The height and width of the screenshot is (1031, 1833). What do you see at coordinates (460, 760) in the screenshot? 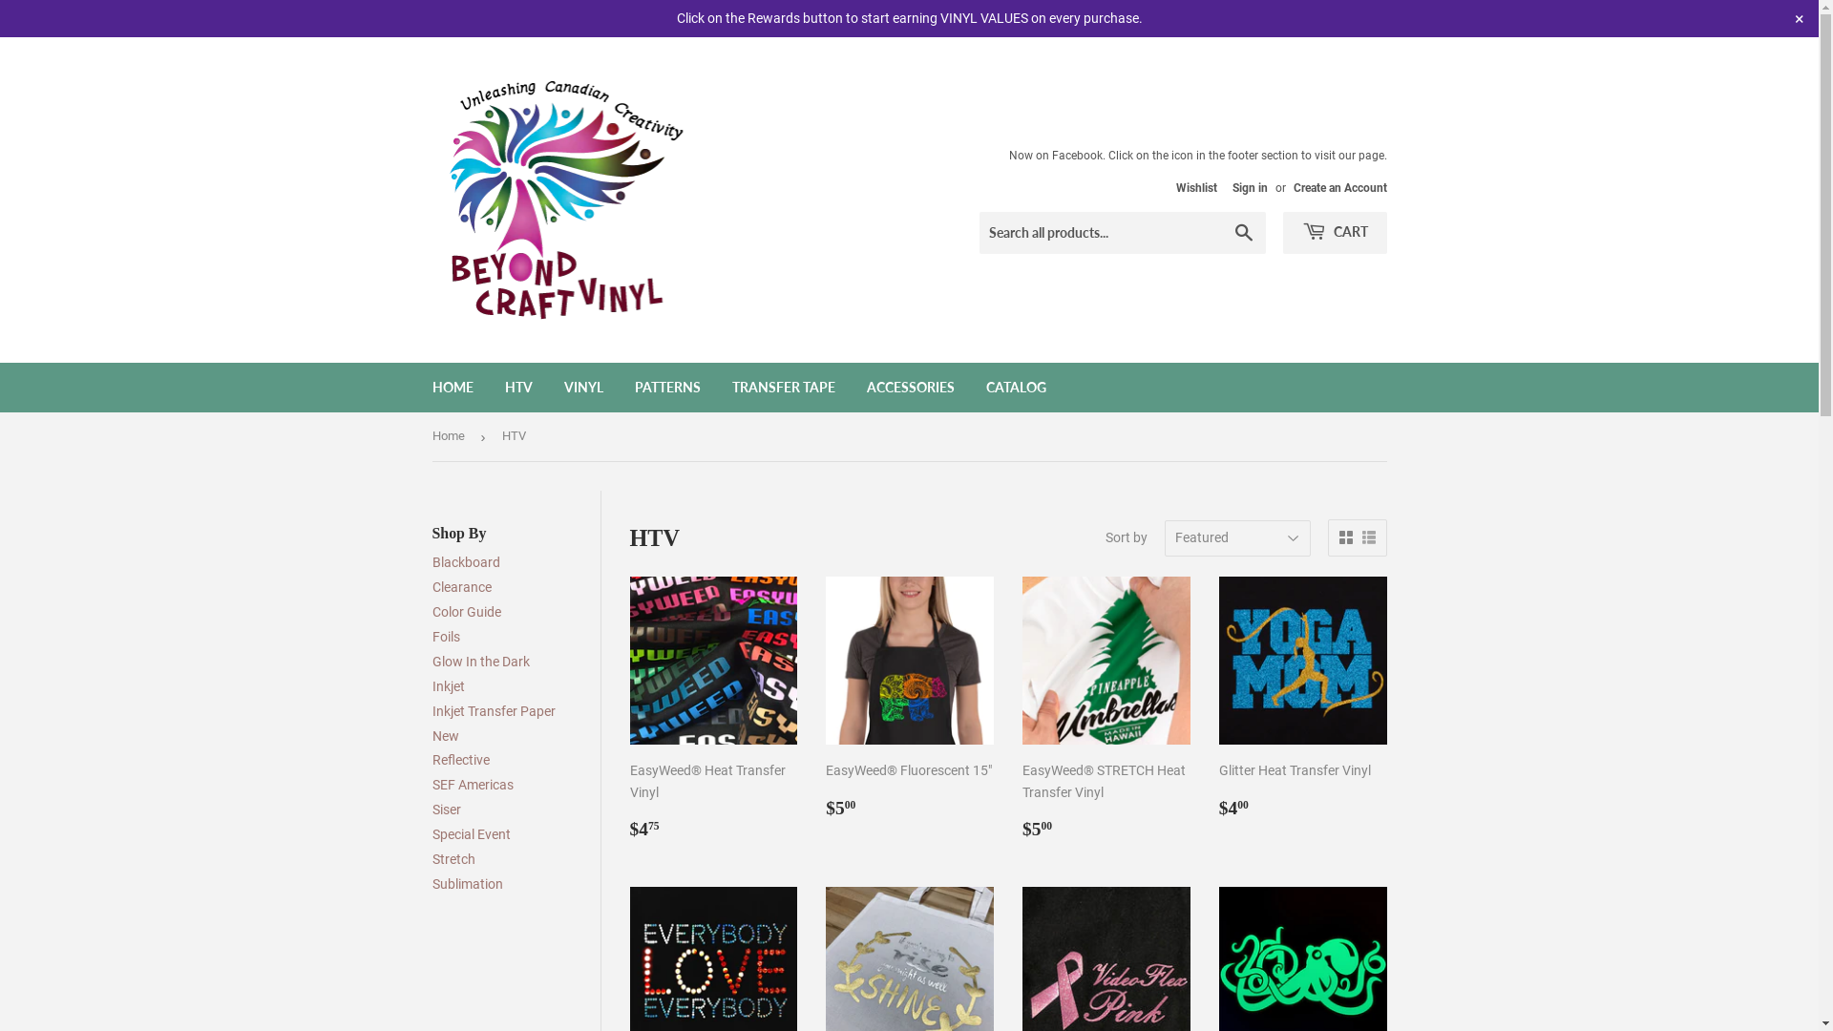
I see `Reflective` at bounding box center [460, 760].